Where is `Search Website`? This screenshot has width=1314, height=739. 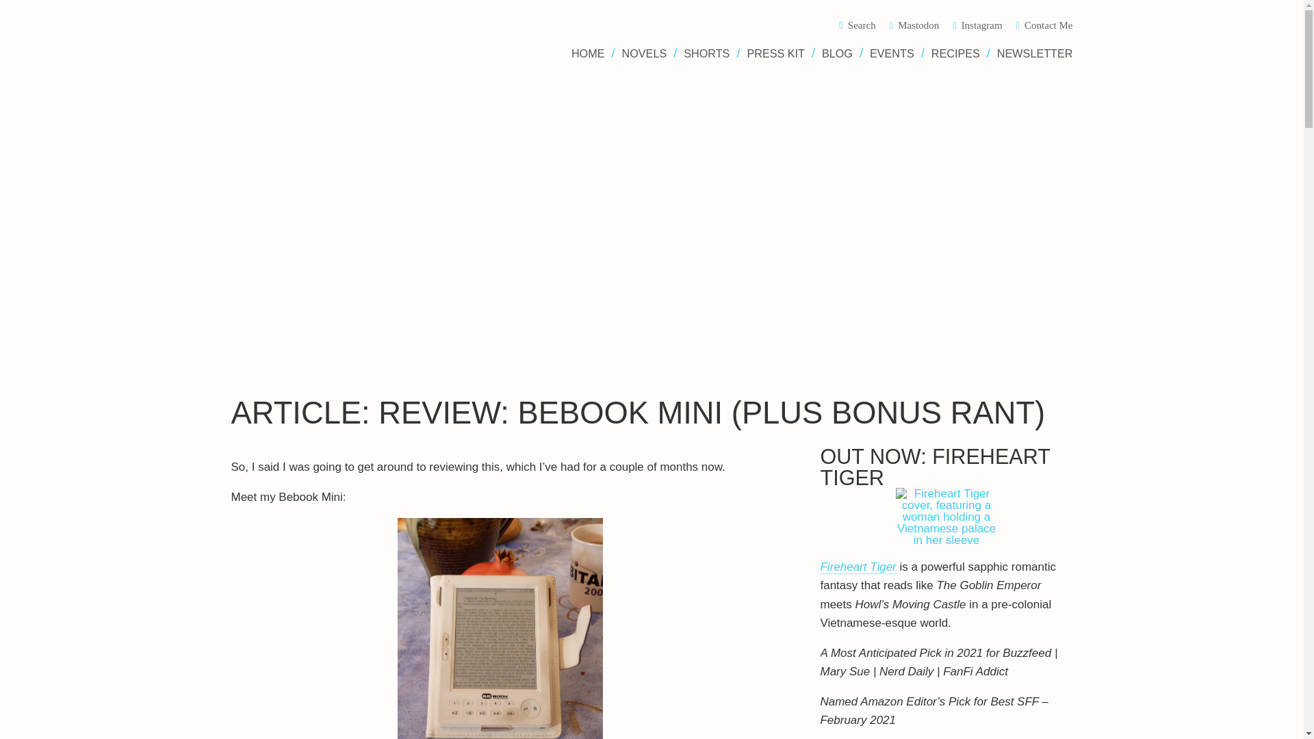 Search Website is located at coordinates (864, 26).